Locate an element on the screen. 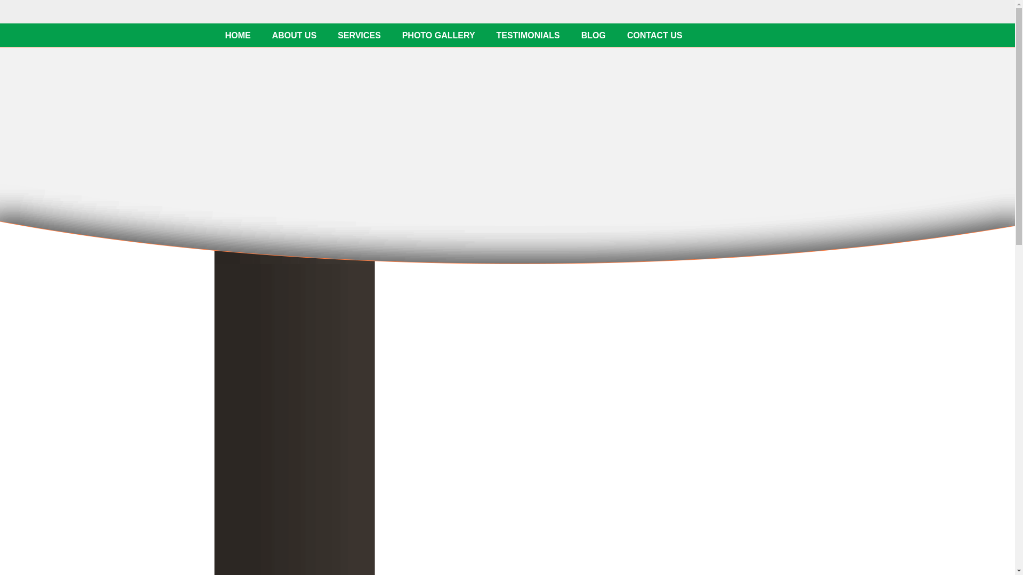 The height and width of the screenshot is (575, 1023). PHOTO GALLERY is located at coordinates (439, 35).